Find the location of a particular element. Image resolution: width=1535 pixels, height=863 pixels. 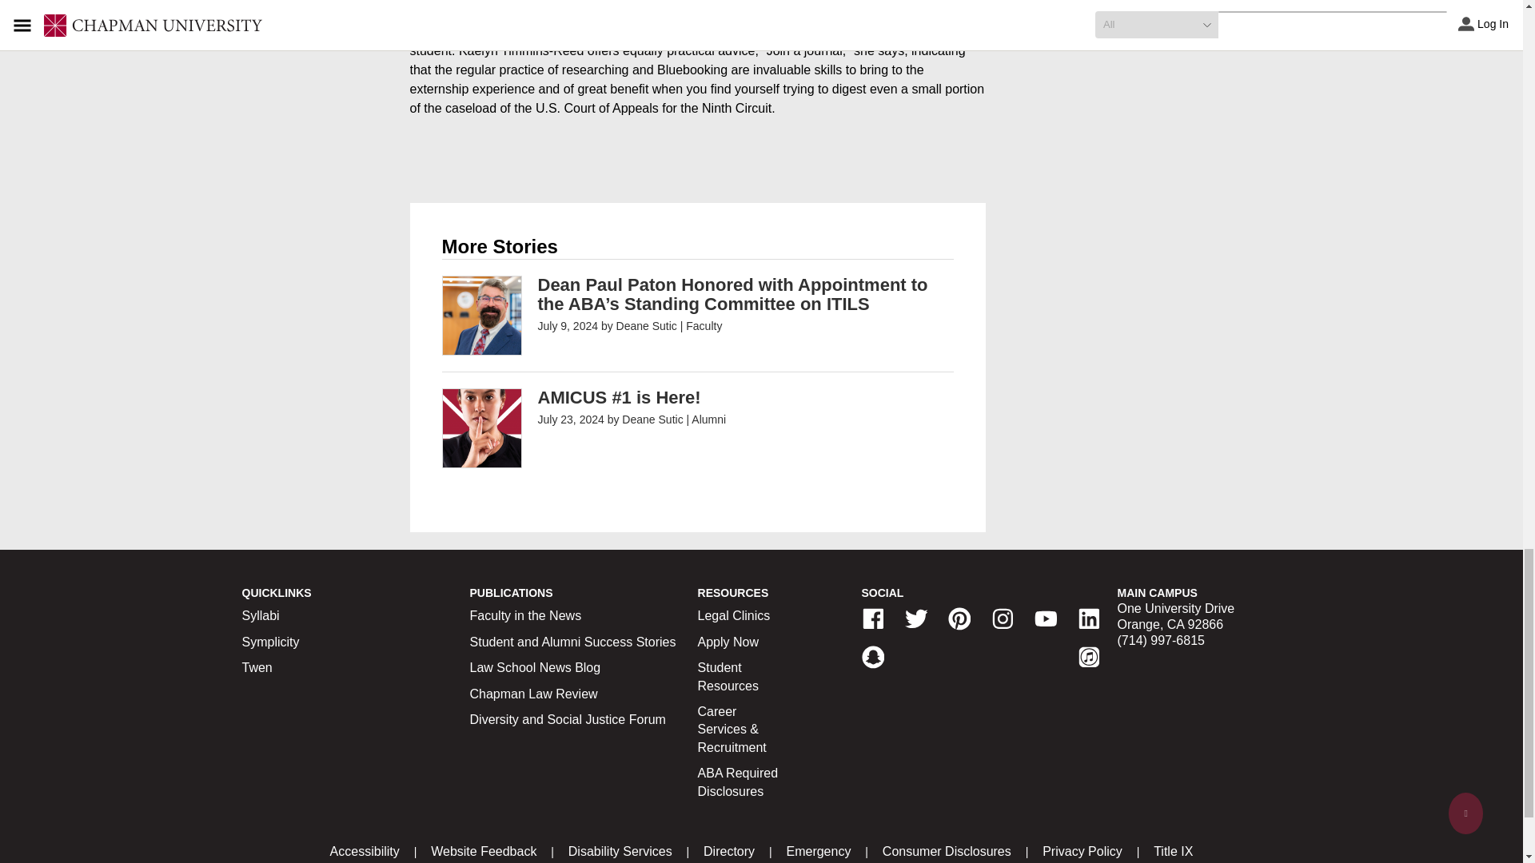

Syllabi is located at coordinates (260, 615).